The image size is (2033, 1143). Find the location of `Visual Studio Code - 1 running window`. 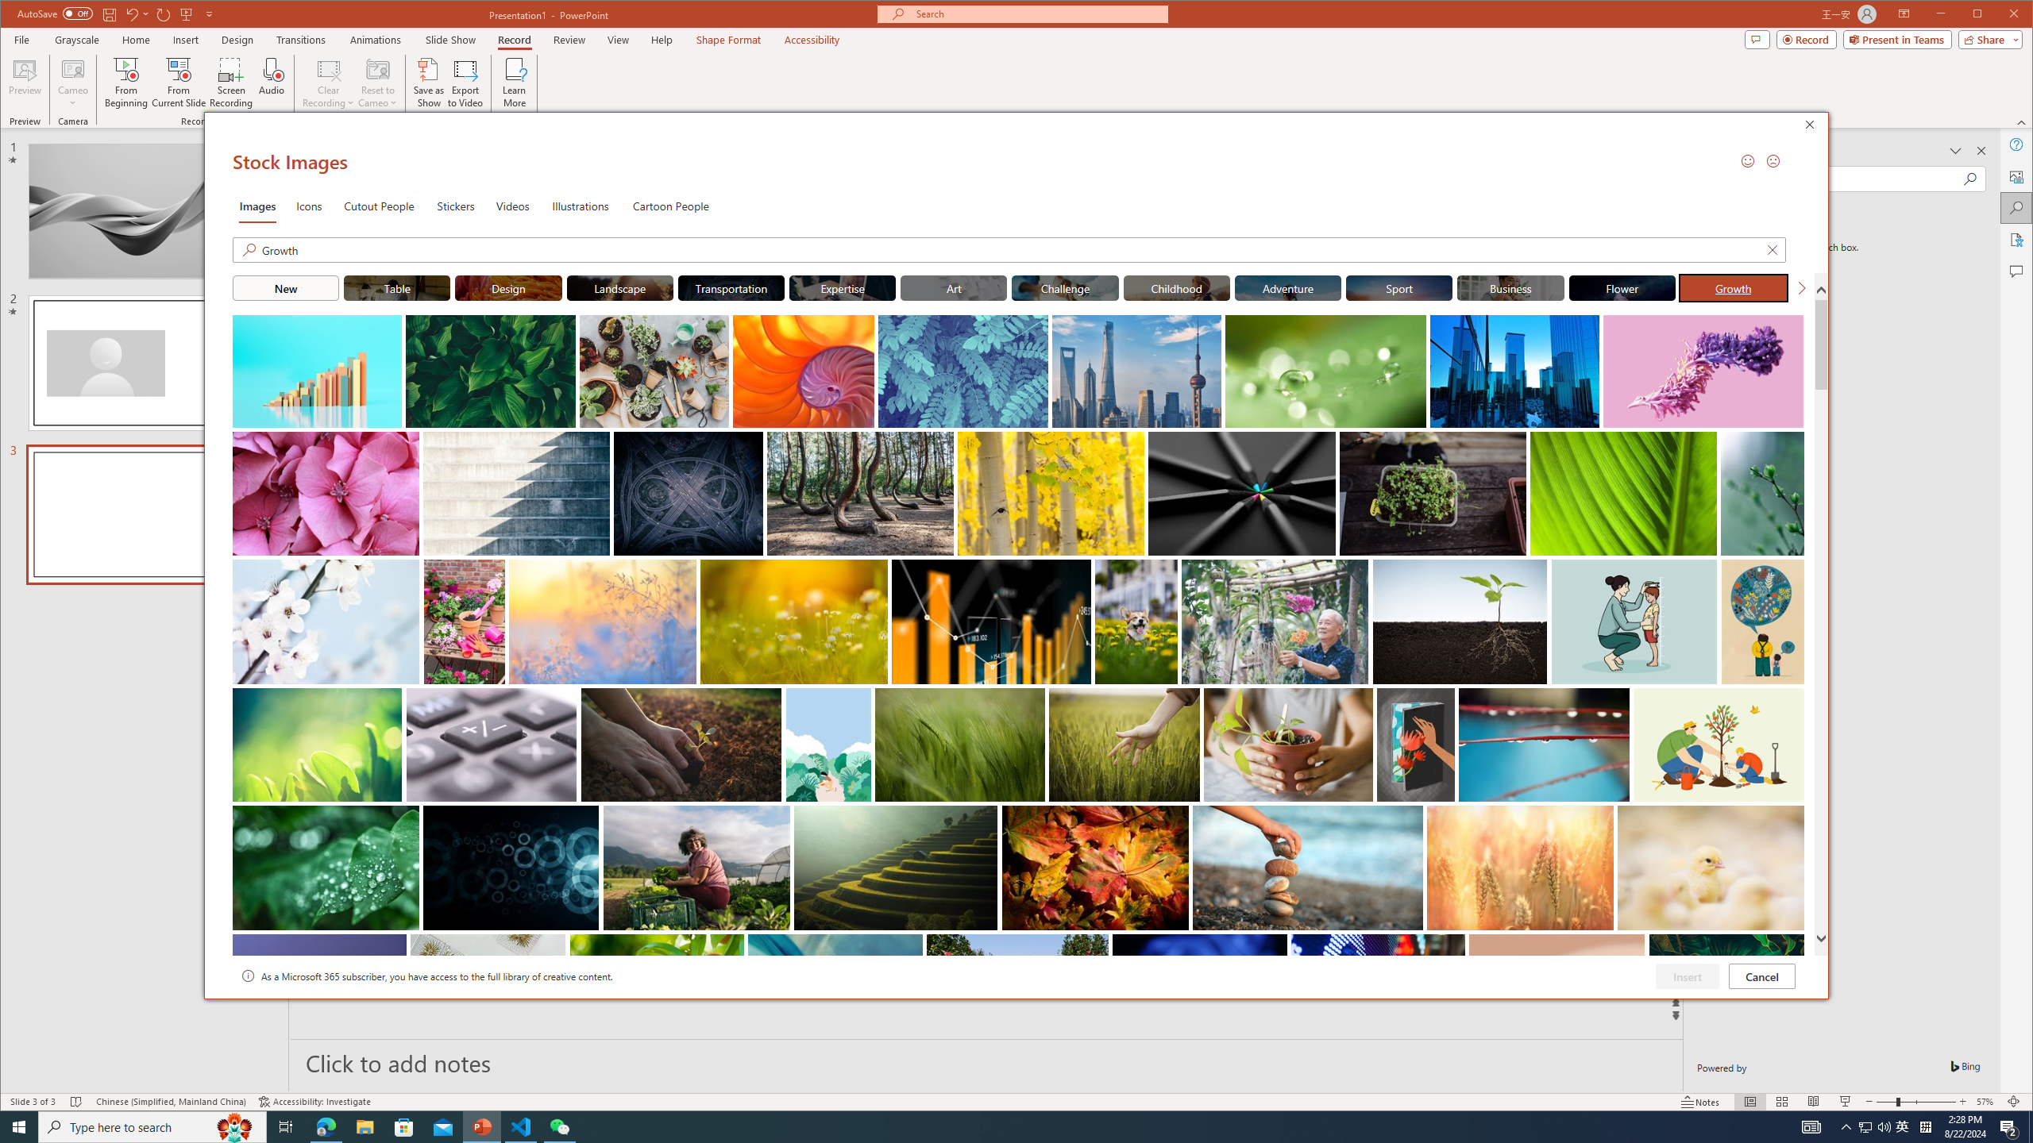

Visual Studio Code - 1 running window is located at coordinates (521, 1127).